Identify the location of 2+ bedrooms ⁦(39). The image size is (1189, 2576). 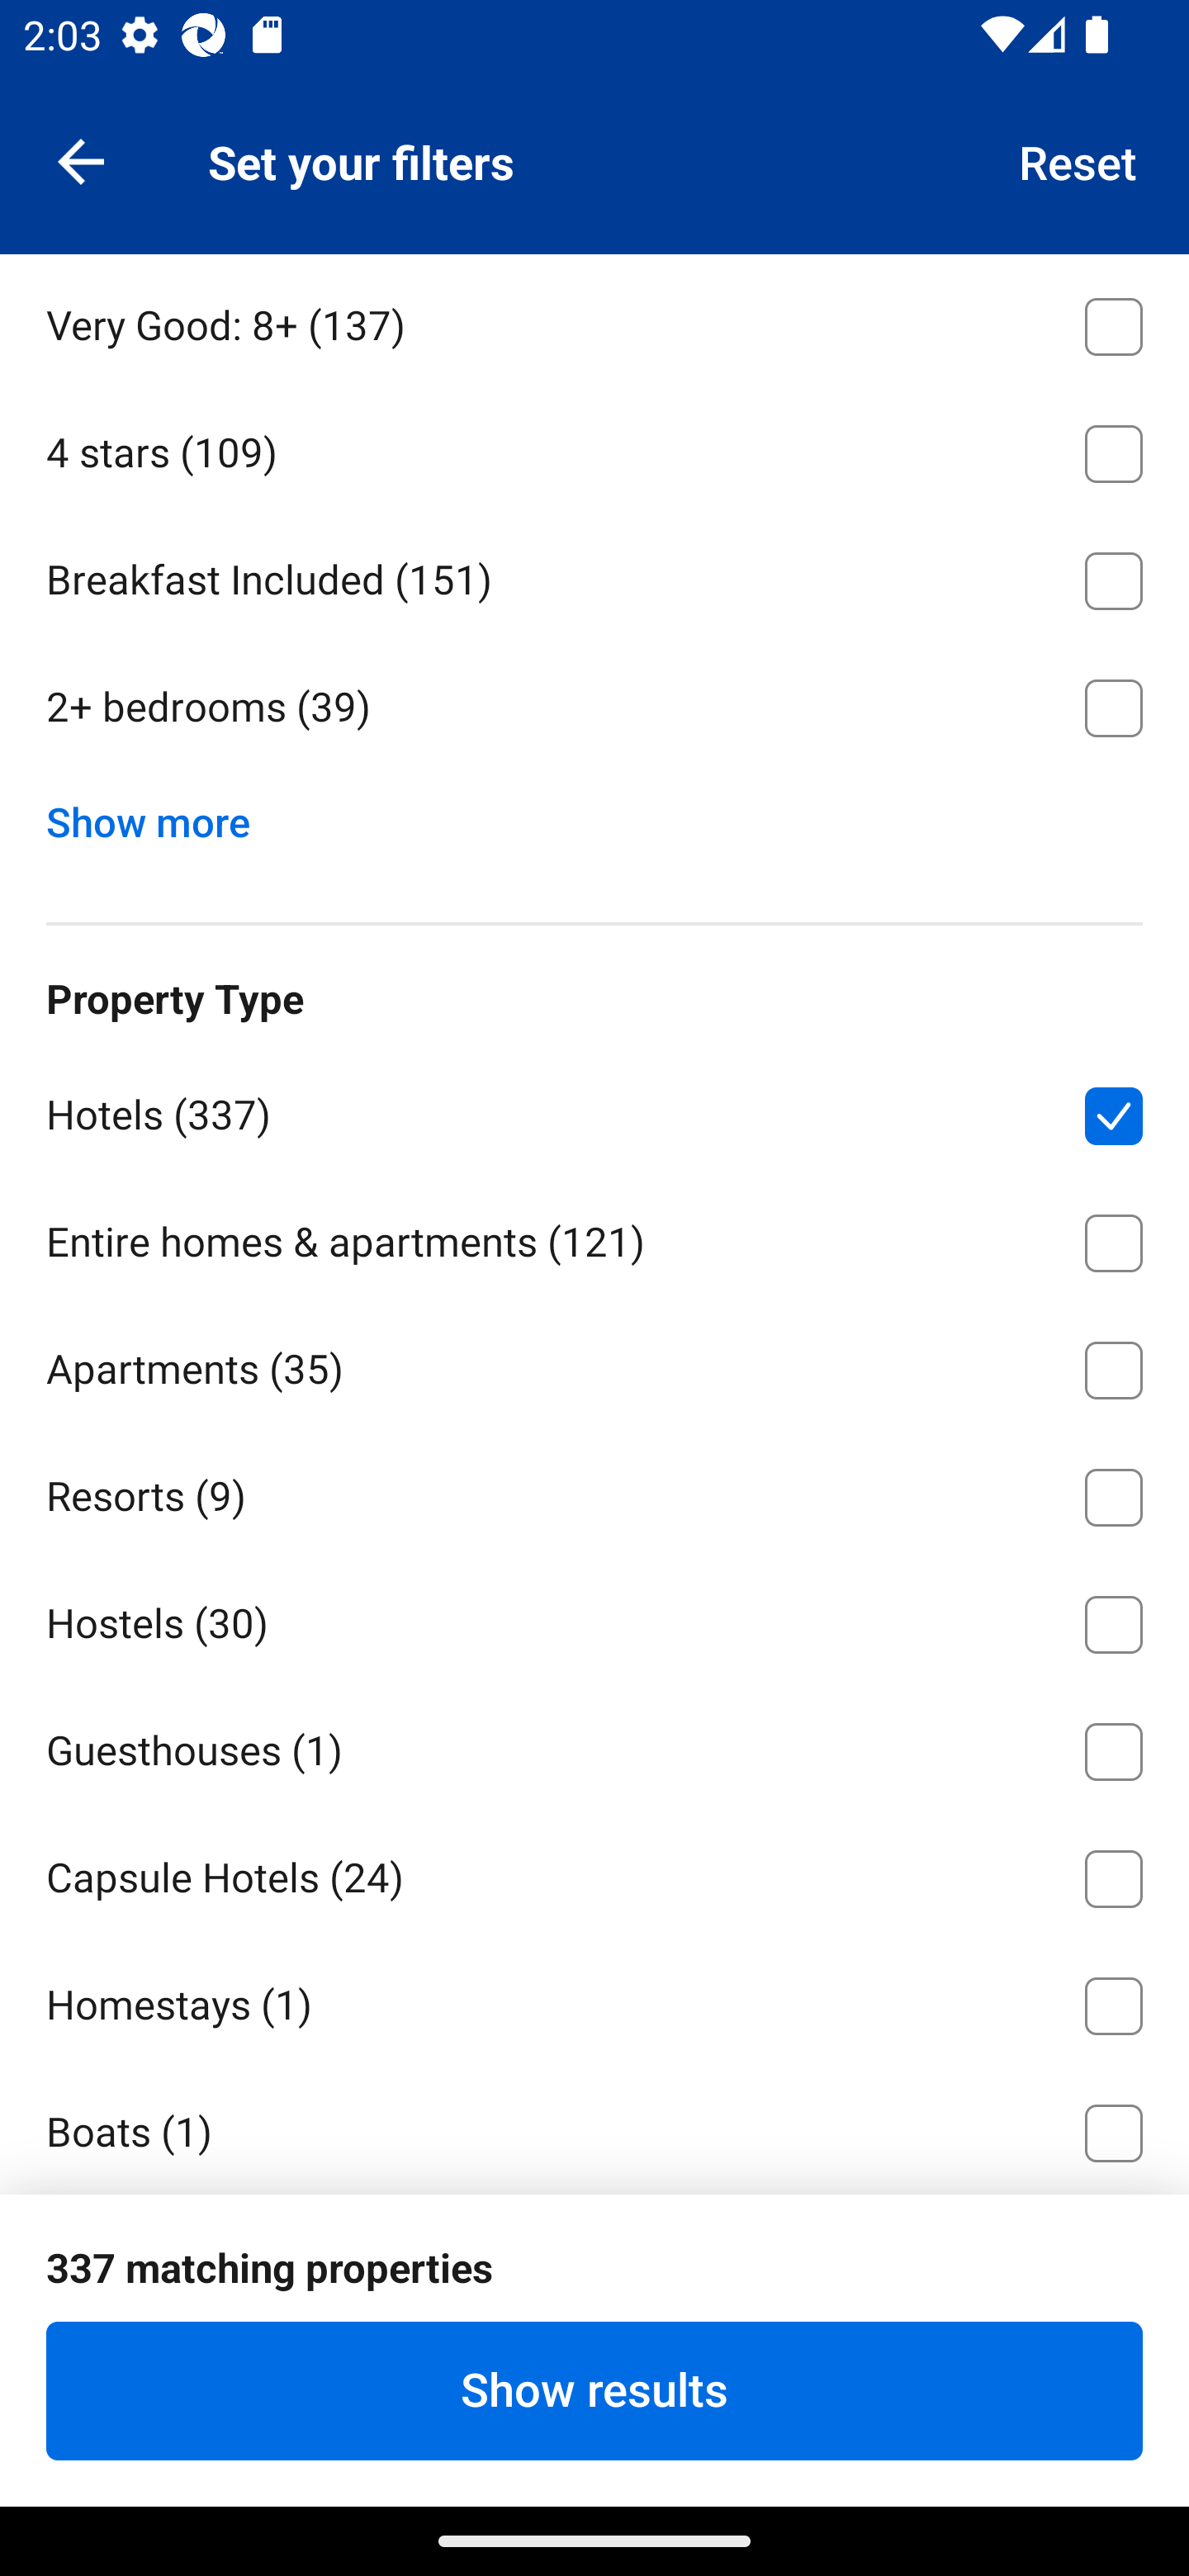
(594, 708).